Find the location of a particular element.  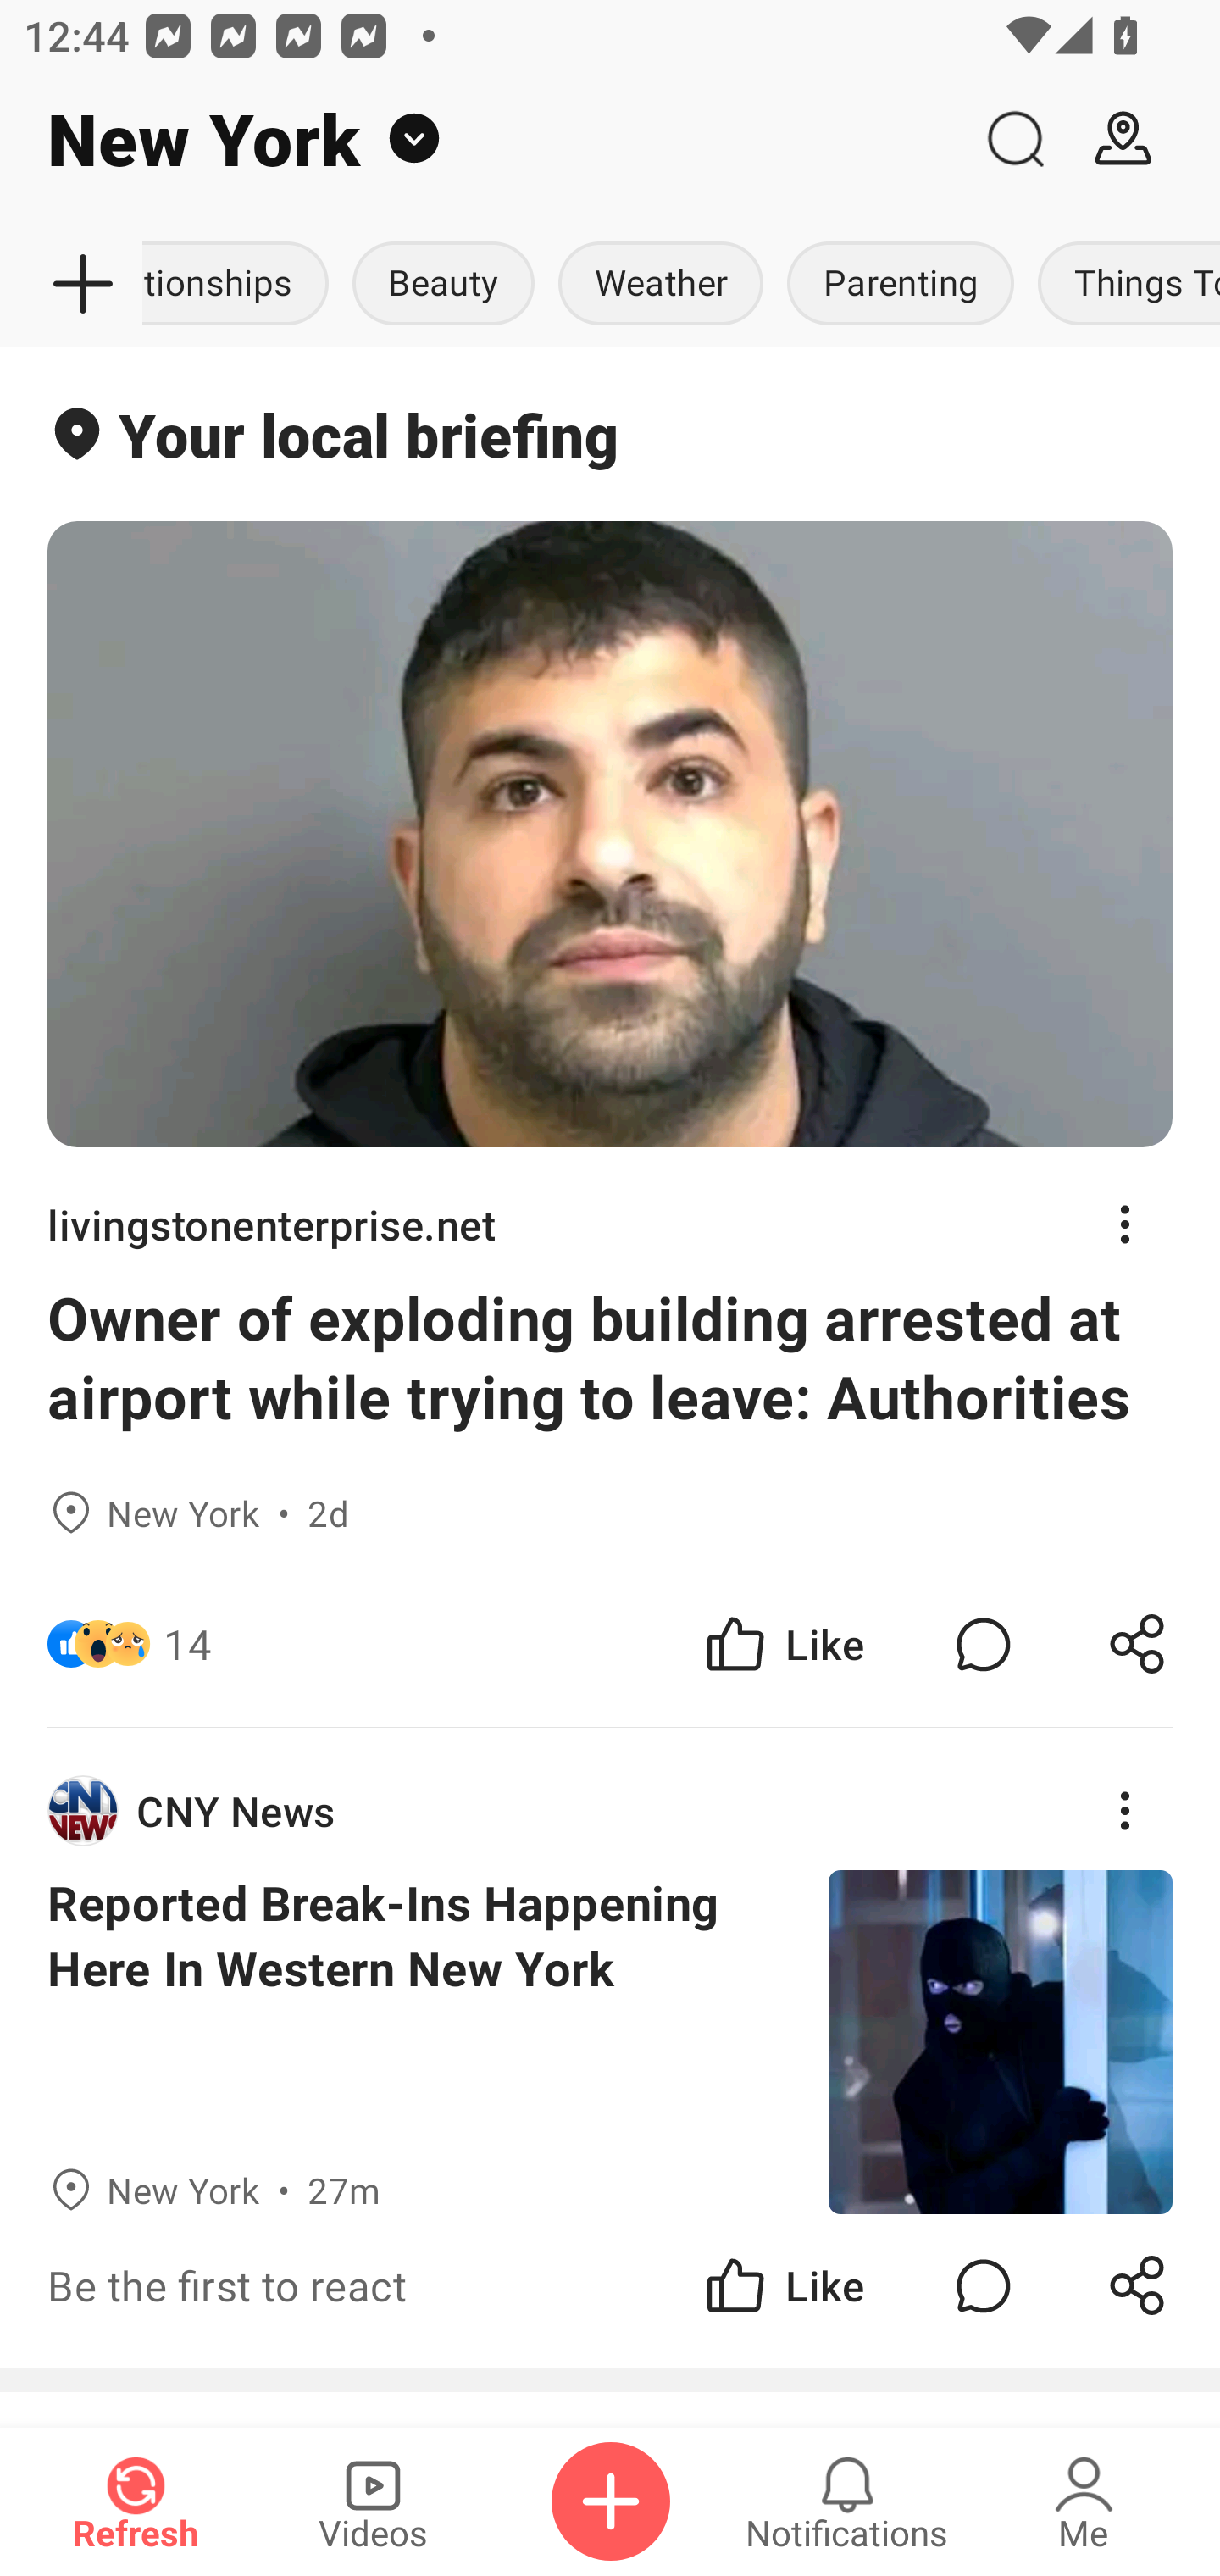

Weather is located at coordinates (661, 285).